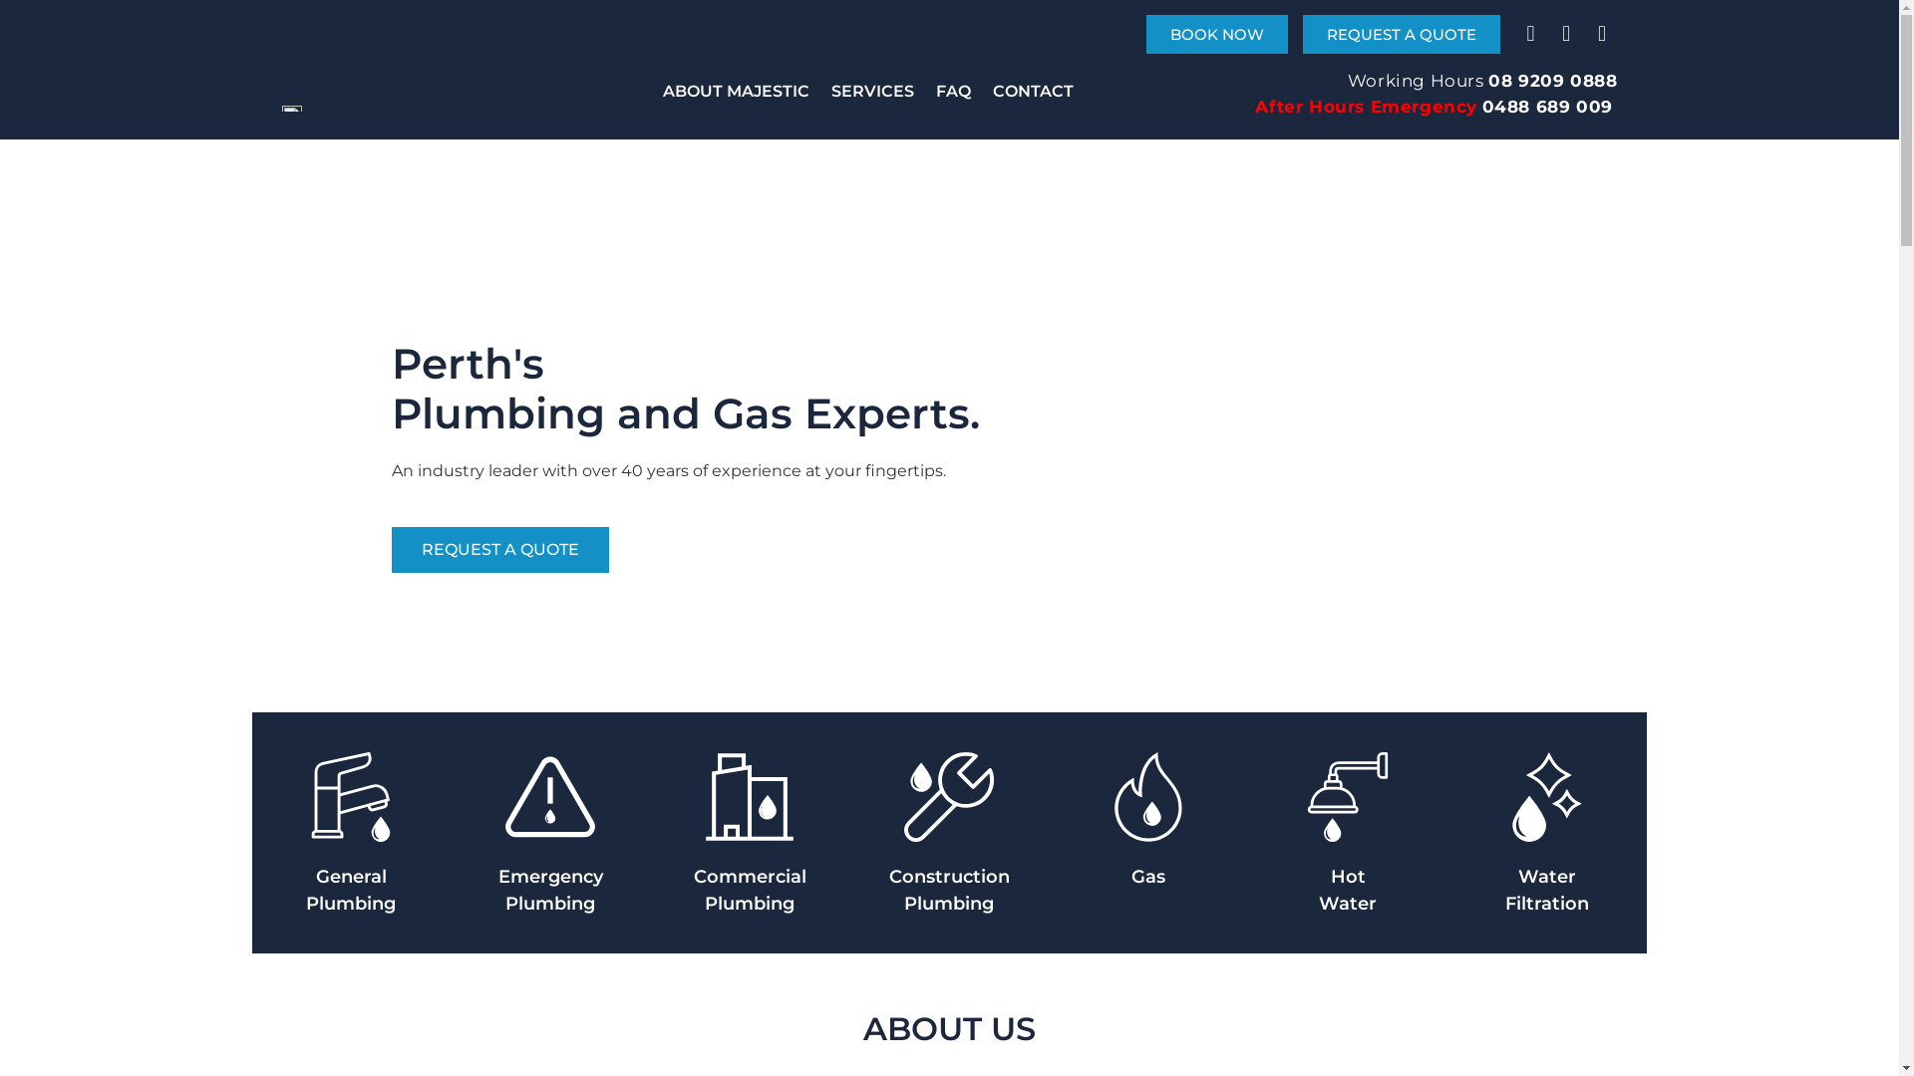 The width and height of the screenshot is (1914, 1076). I want to click on FAQ, so click(953, 92).